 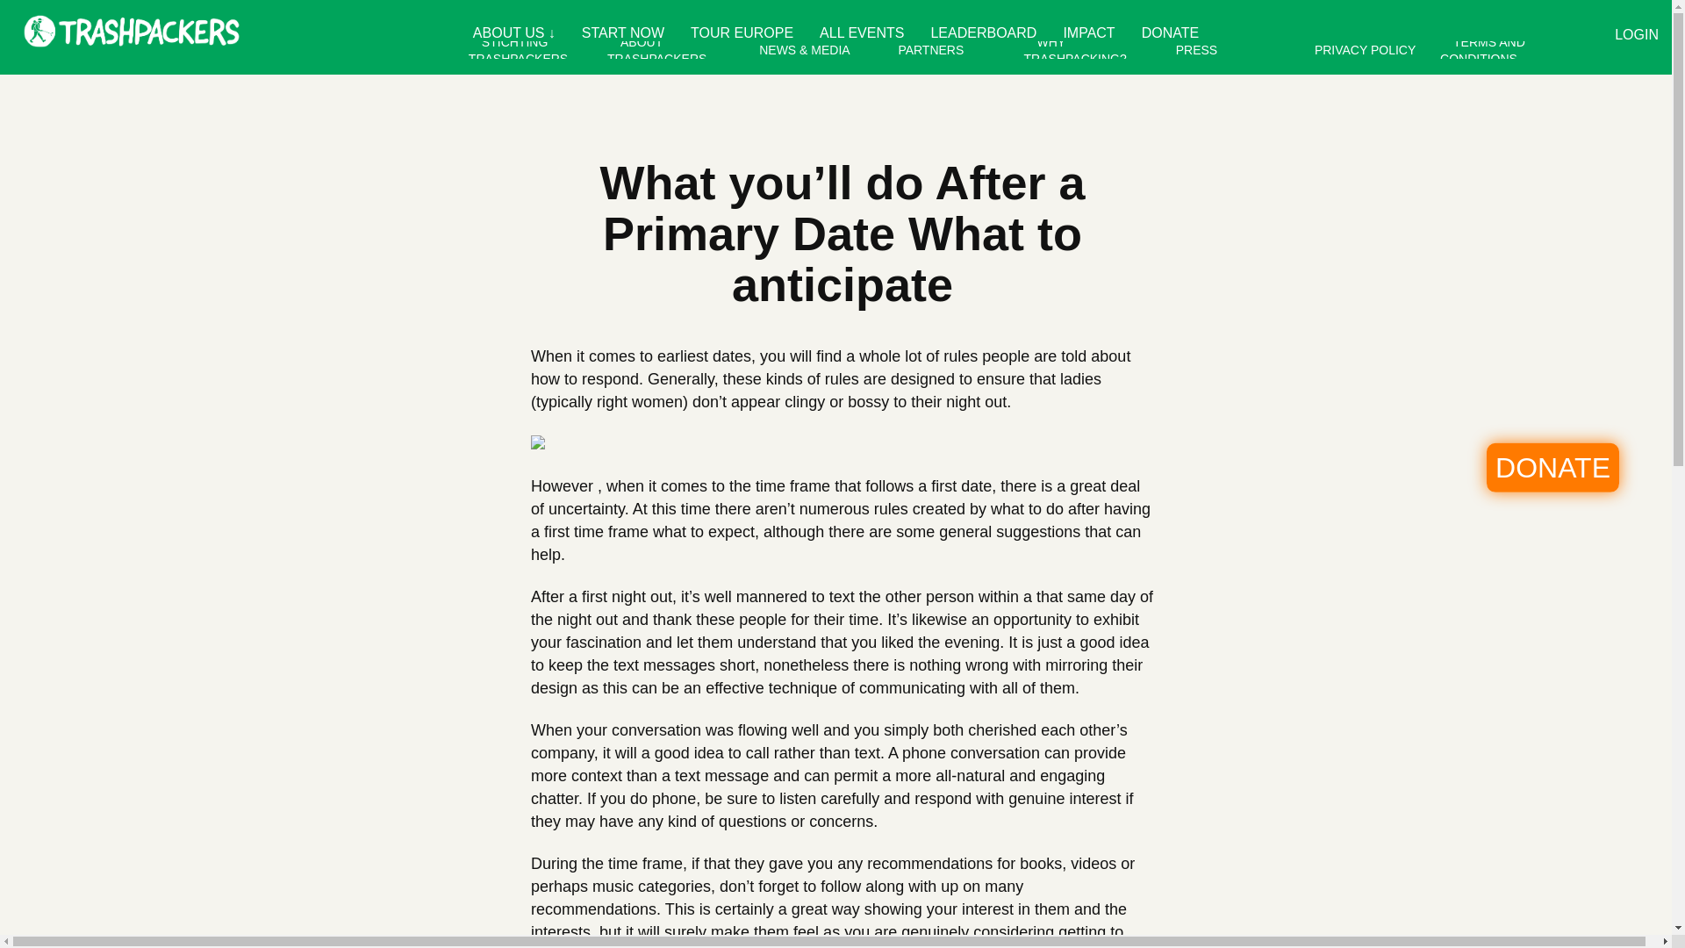 I want to click on LEADERBOARD, so click(x=983, y=32).